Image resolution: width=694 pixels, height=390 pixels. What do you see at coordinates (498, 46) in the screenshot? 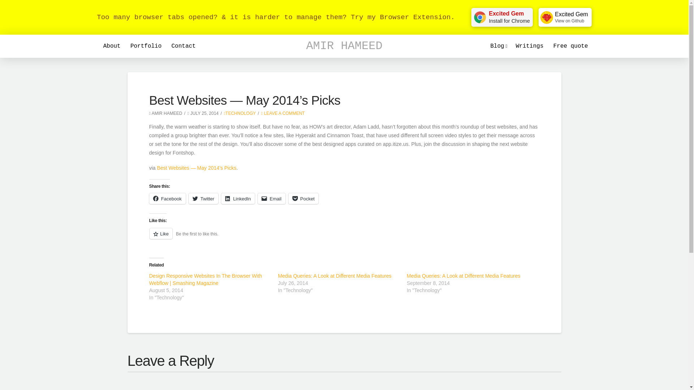
I see `Blog` at bounding box center [498, 46].